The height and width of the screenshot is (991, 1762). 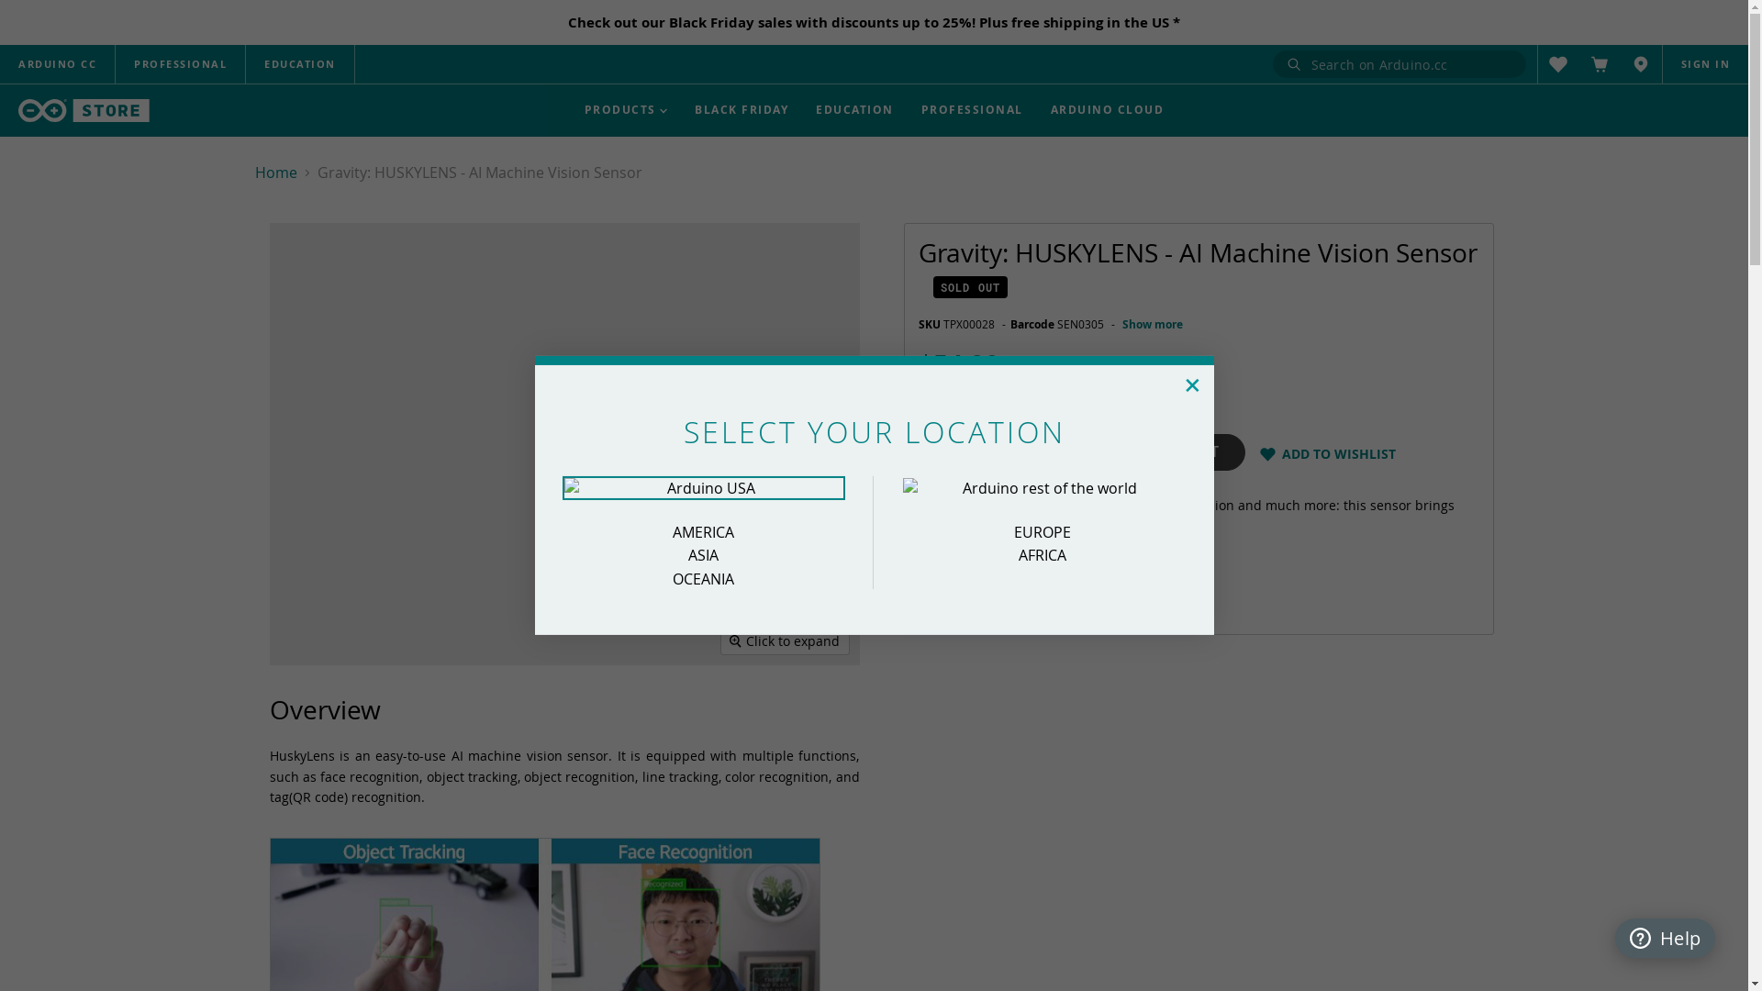 What do you see at coordinates (1182, 373) in the screenshot?
I see `+` at bounding box center [1182, 373].